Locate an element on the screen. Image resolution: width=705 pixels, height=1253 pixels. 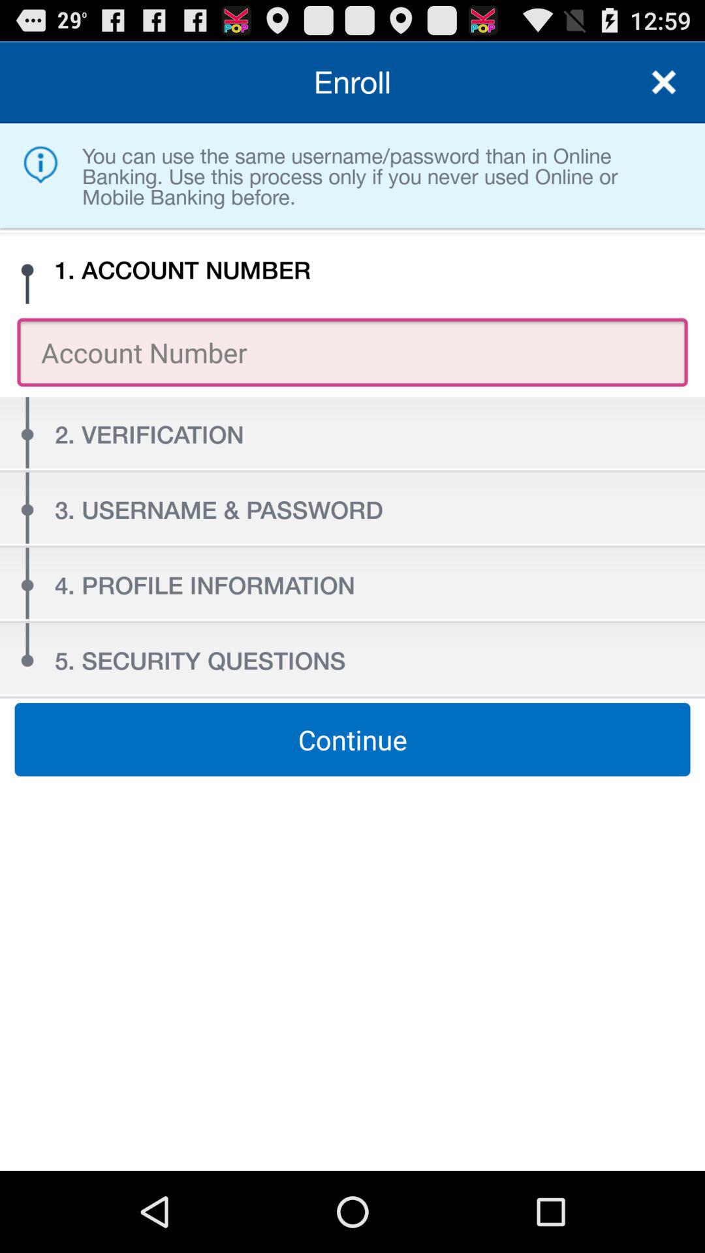
quit for menu is located at coordinates (664, 82).